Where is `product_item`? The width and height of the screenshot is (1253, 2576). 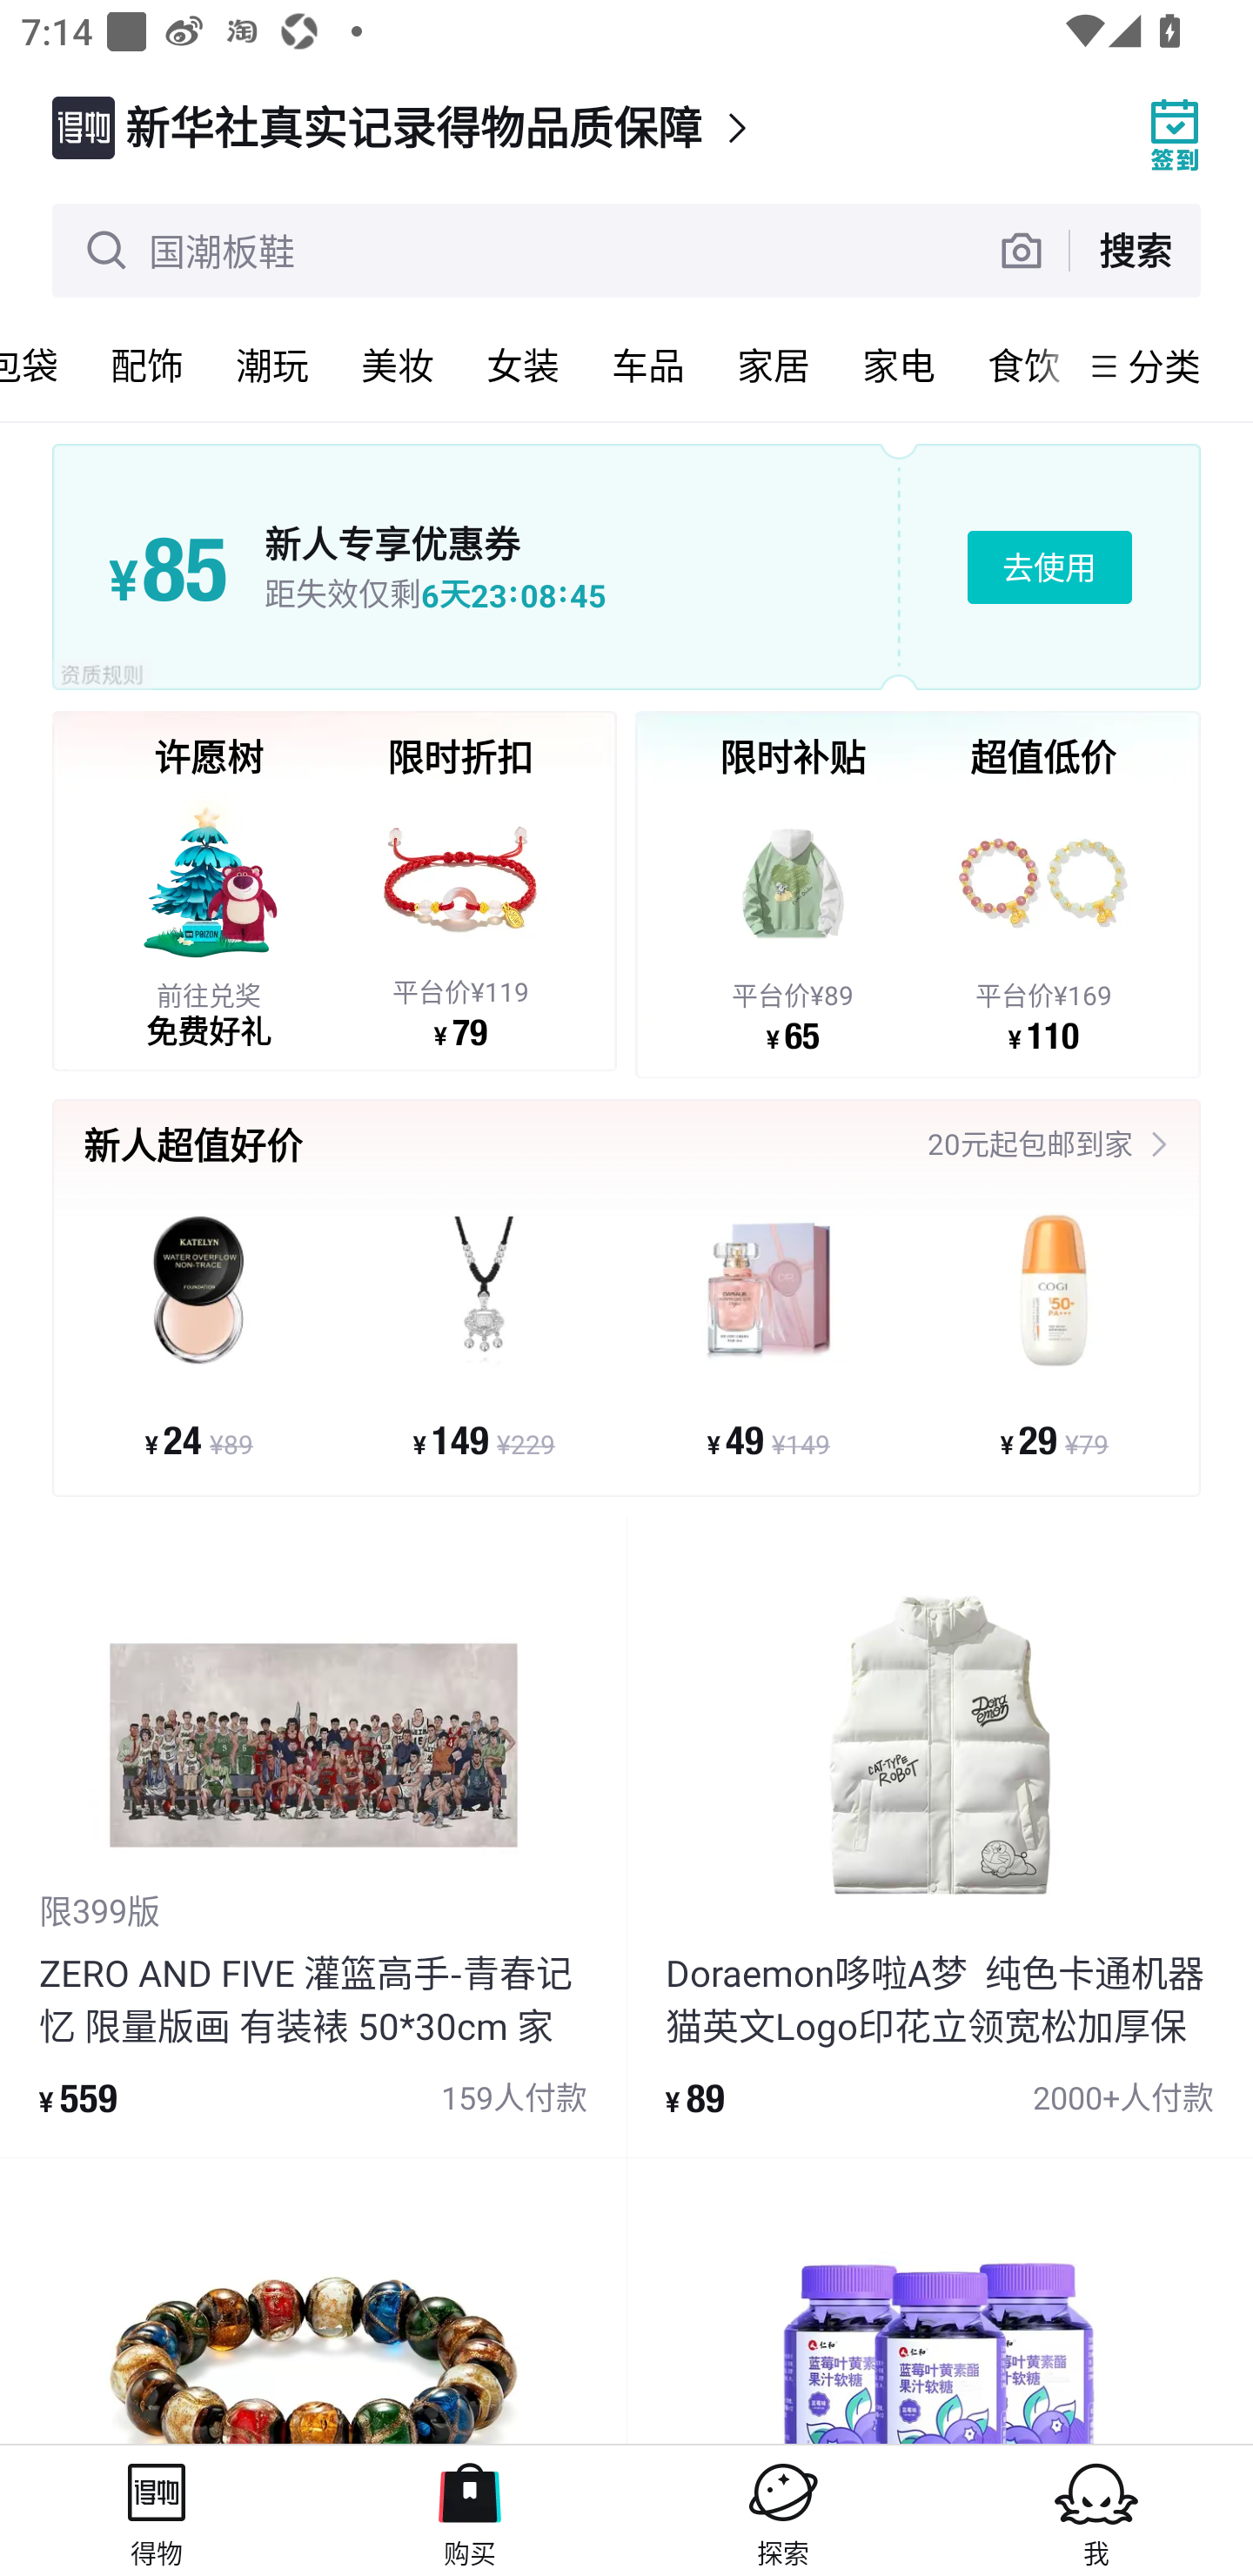
product_item is located at coordinates (313, 2301).